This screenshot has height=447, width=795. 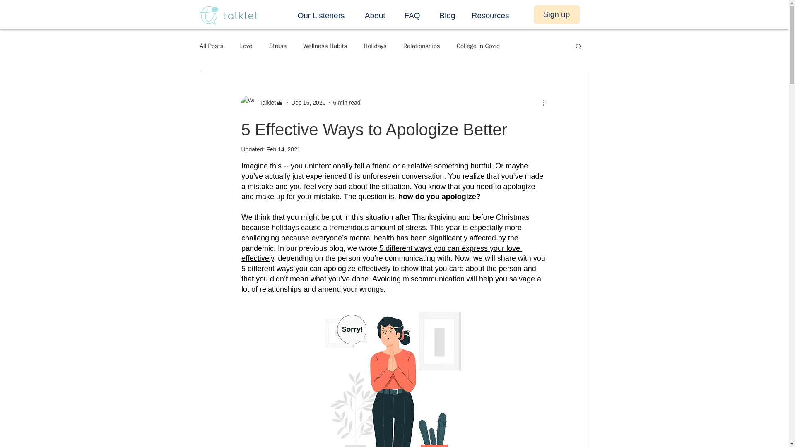 What do you see at coordinates (346, 102) in the screenshot?
I see `6 min read` at bounding box center [346, 102].